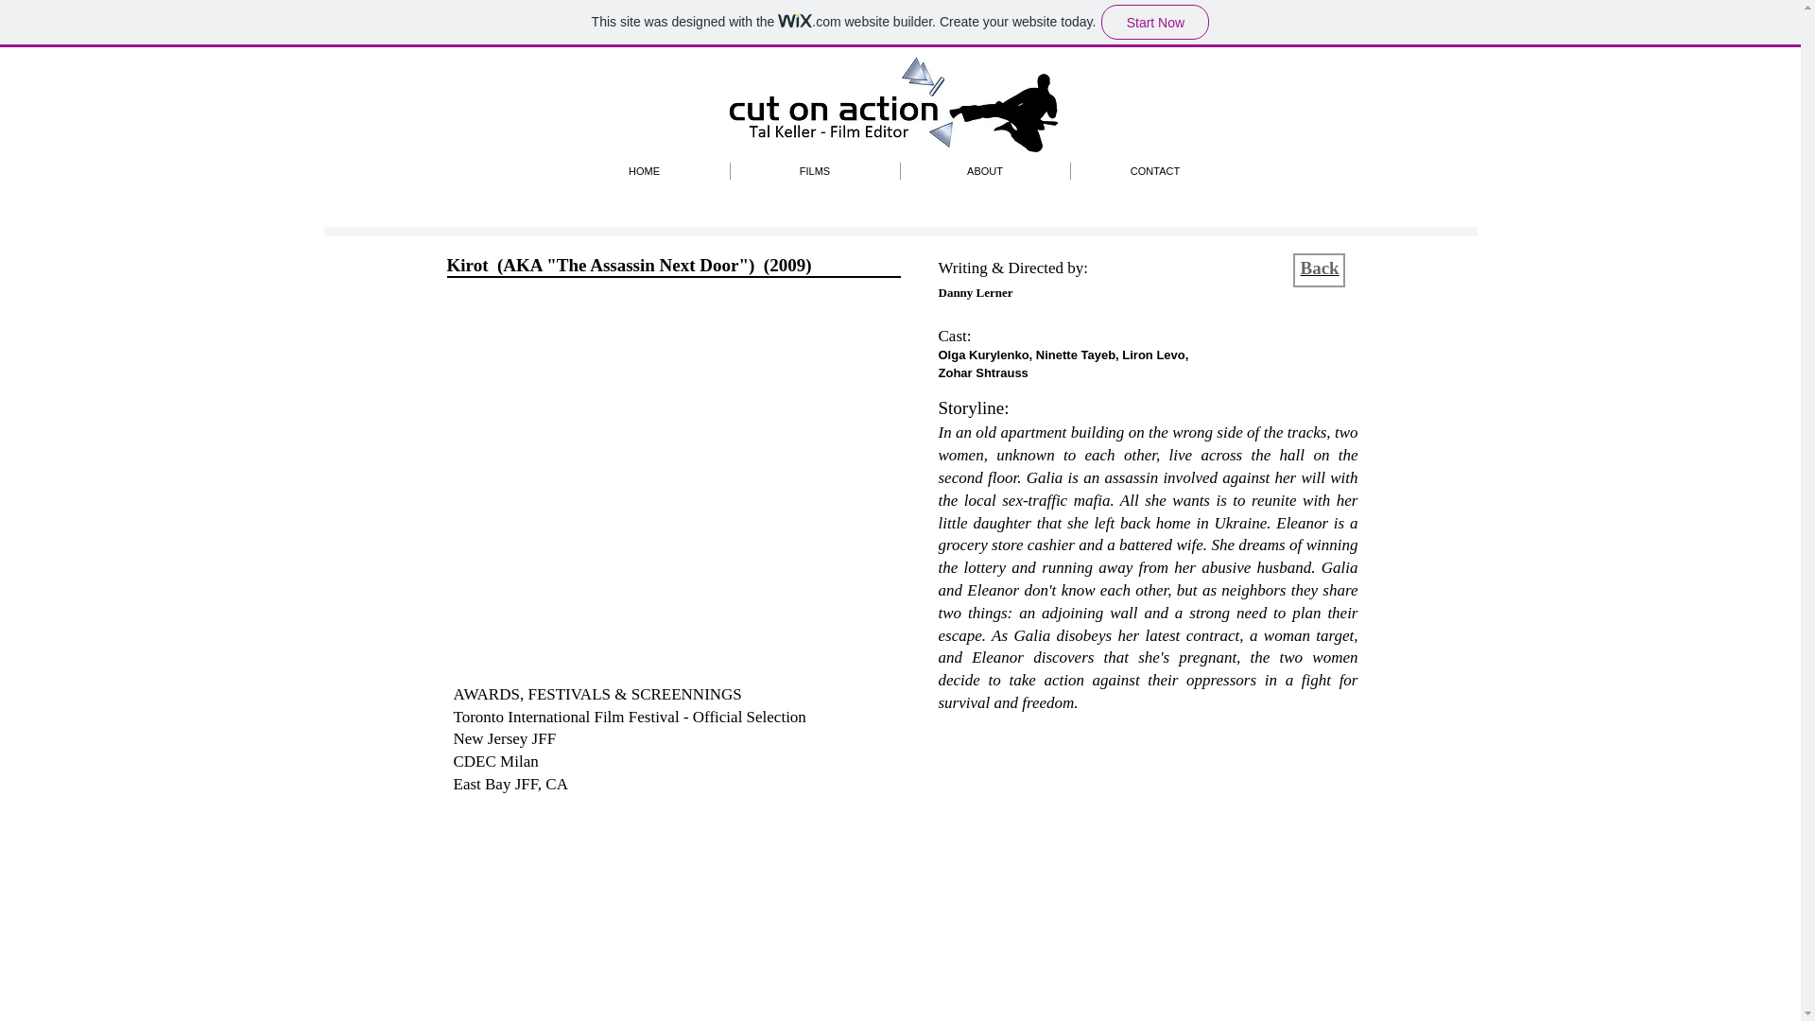  What do you see at coordinates (984, 170) in the screenshot?
I see `ABOUT` at bounding box center [984, 170].